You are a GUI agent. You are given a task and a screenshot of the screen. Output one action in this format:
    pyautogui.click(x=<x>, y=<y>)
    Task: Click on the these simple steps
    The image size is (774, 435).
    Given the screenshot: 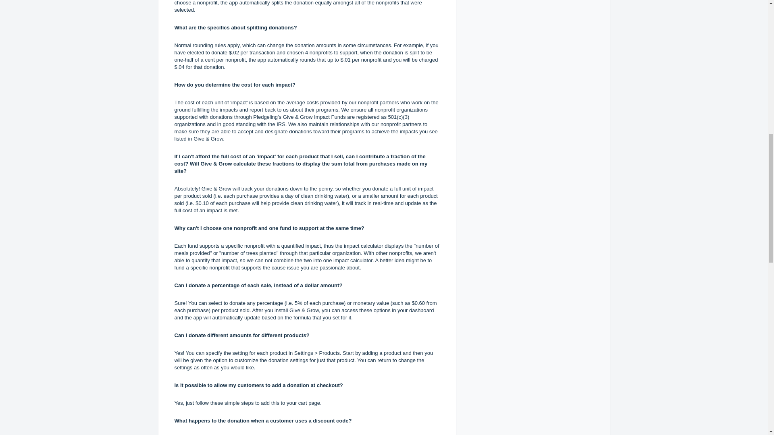 What is the action you would take?
    pyautogui.click(x=232, y=403)
    